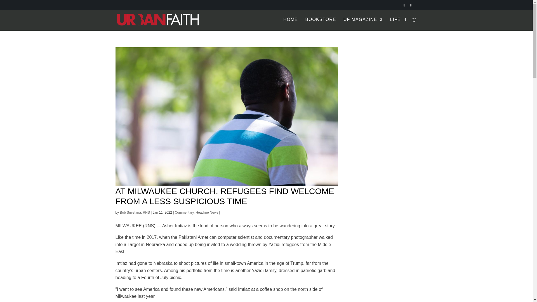 This screenshot has width=537, height=302. I want to click on HOME, so click(291, 24).